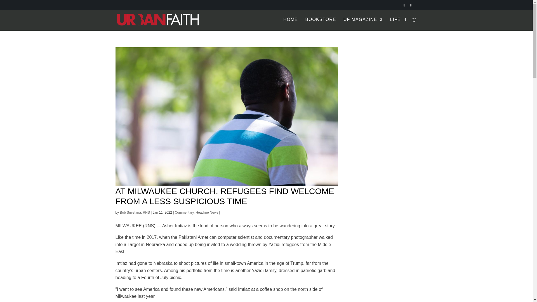 This screenshot has width=537, height=302. I want to click on HOME, so click(291, 24).